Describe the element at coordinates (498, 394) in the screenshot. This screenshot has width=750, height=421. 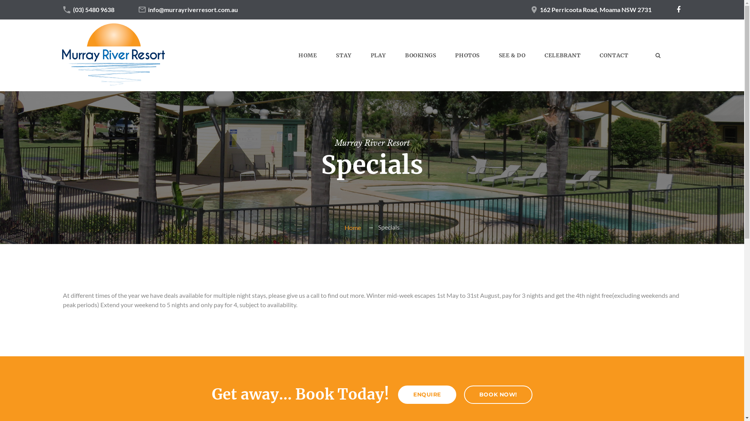
I see `BOOK NOW!` at that location.